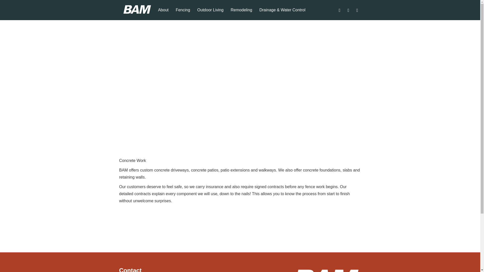 This screenshot has height=272, width=484. I want to click on About, so click(163, 14).